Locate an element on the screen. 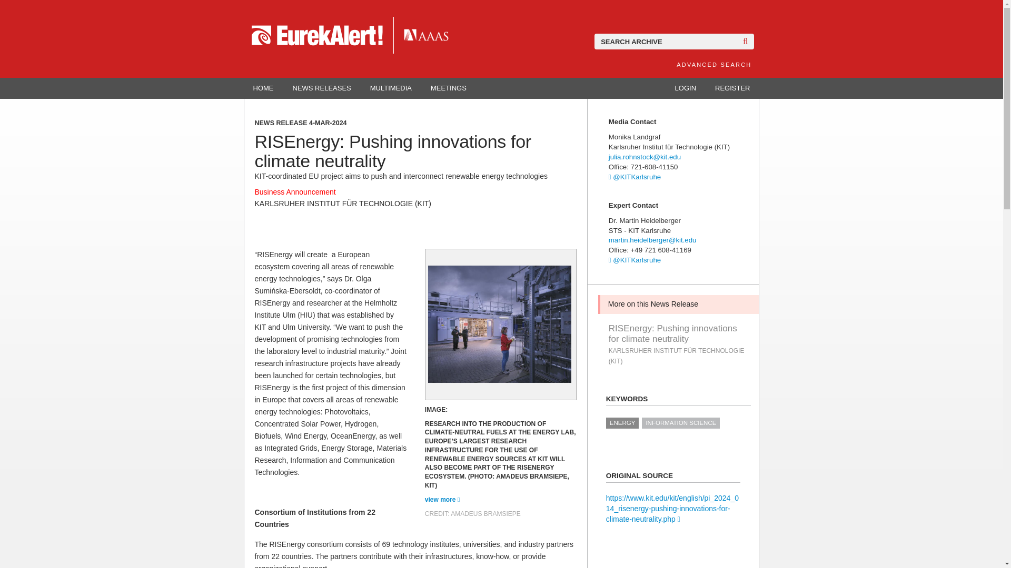 This screenshot has width=1011, height=568. RISEnergy: Pushing innovations for climate neutrality is located at coordinates (678, 333).